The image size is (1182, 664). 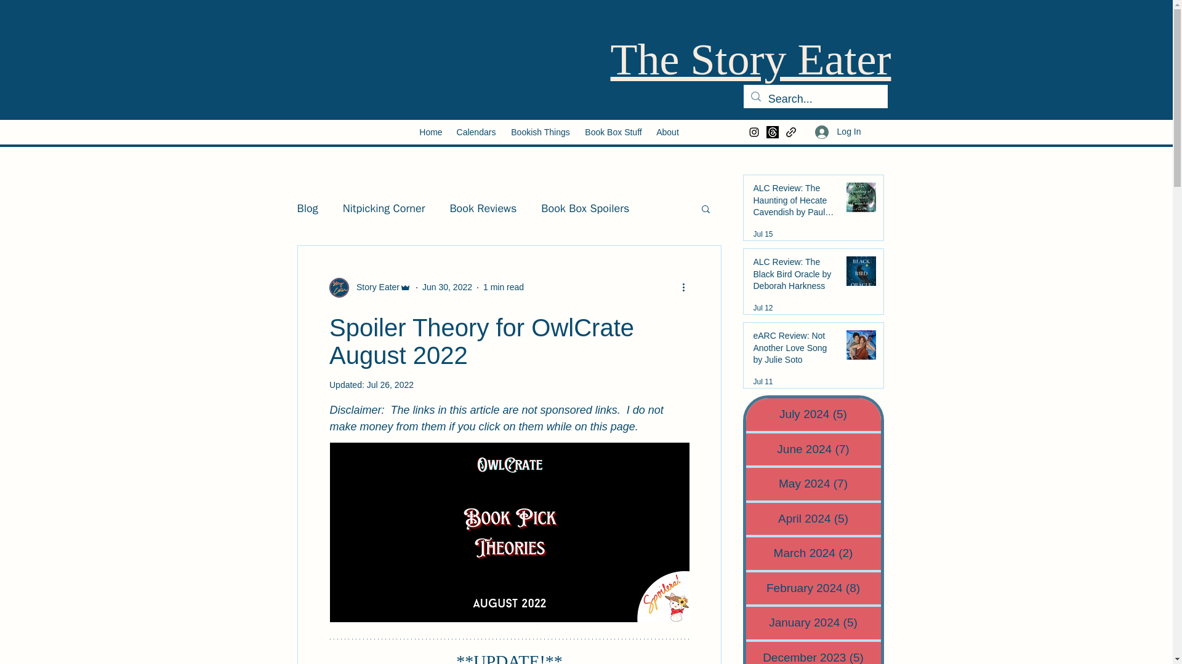 What do you see at coordinates (476, 132) in the screenshot?
I see `Calendars` at bounding box center [476, 132].